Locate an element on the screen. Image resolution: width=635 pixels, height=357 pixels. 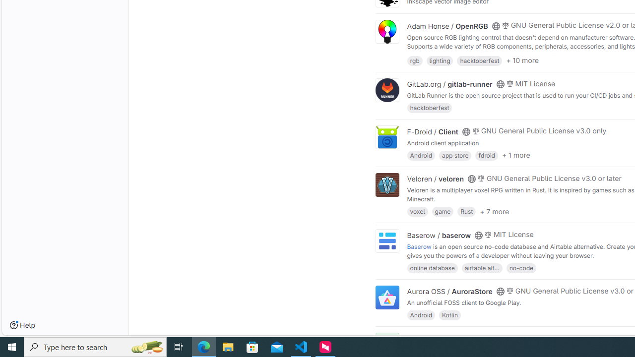
https://openrgb.org is located at coordinates (491, 55).